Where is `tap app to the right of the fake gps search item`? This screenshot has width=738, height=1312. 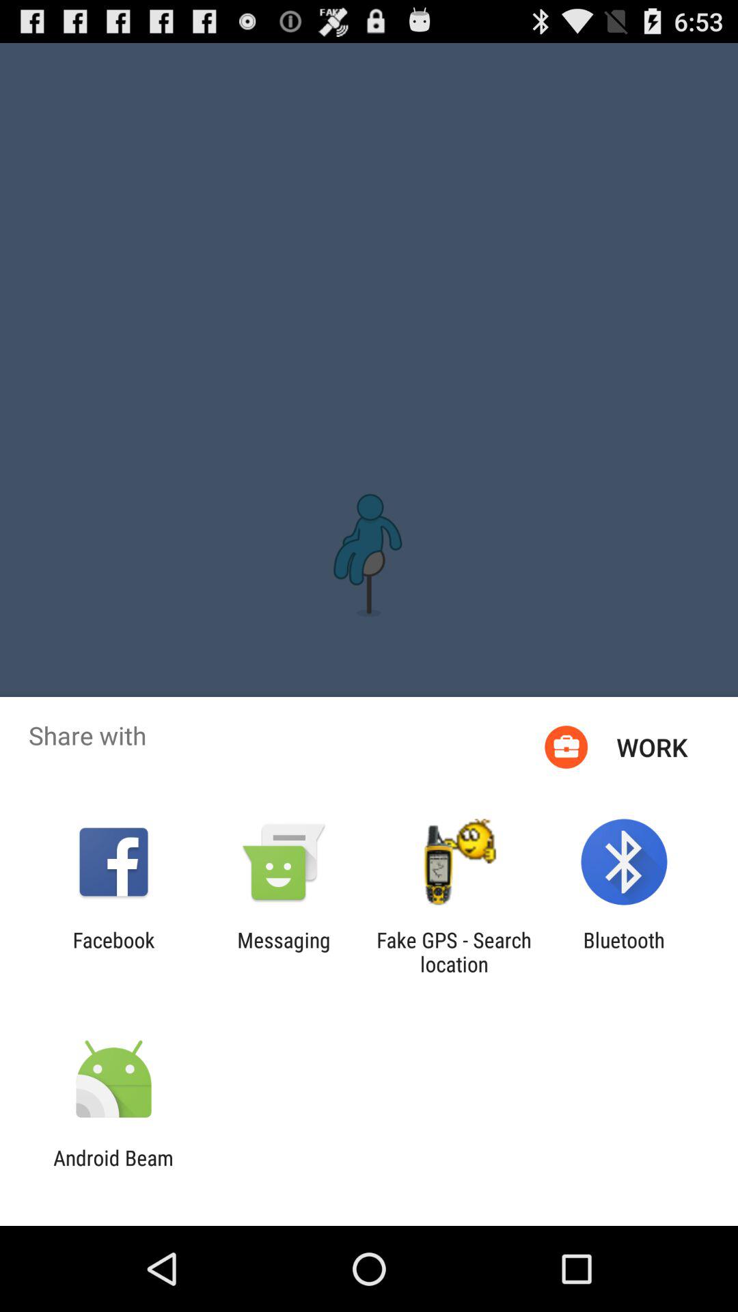 tap app to the right of the fake gps search item is located at coordinates (623, 952).